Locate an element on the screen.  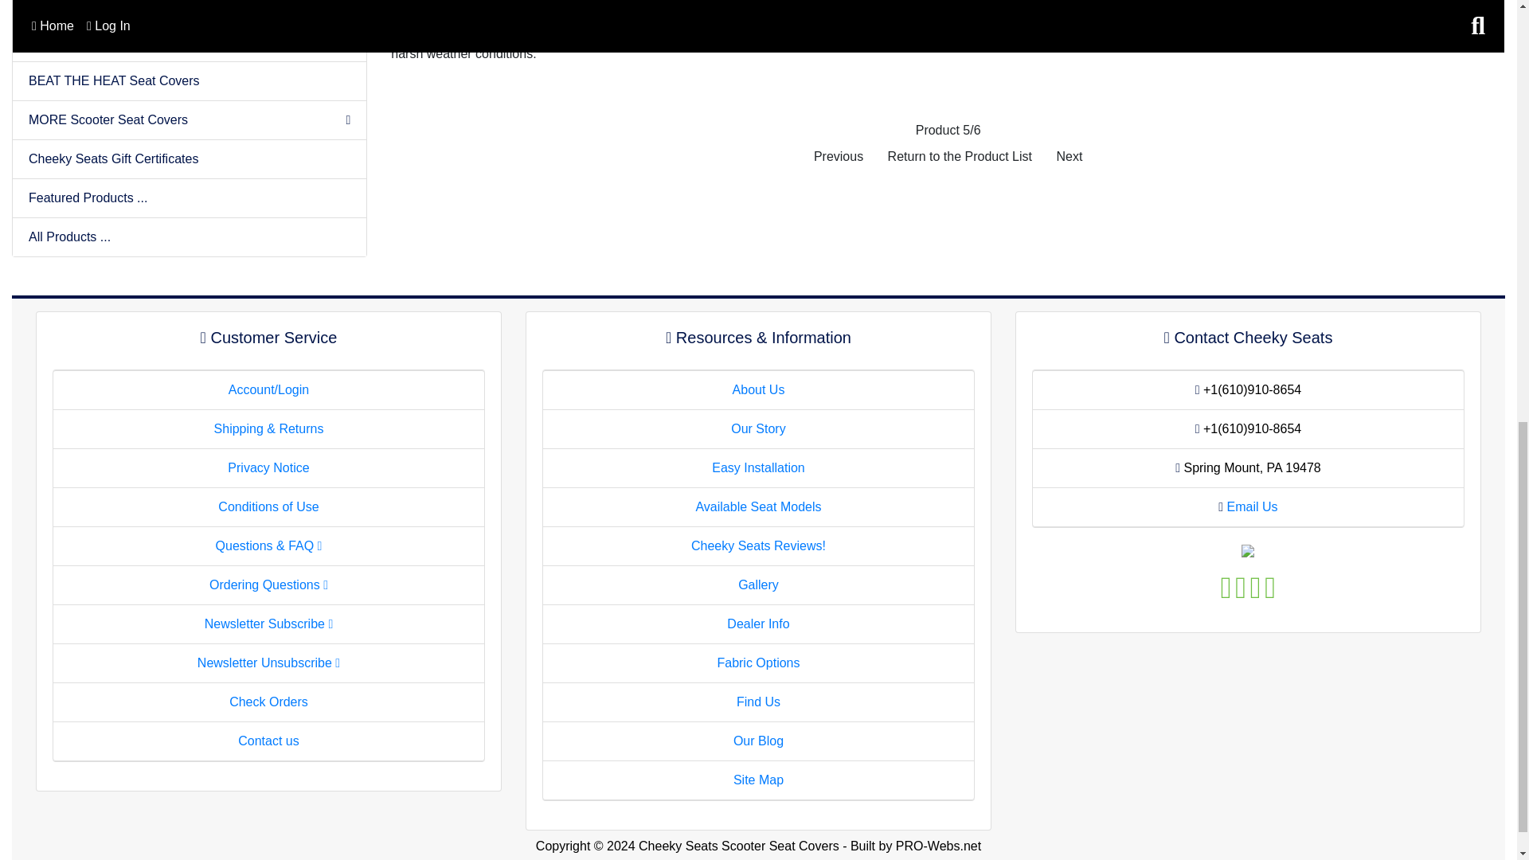
Easy Installation is located at coordinates (758, 467).